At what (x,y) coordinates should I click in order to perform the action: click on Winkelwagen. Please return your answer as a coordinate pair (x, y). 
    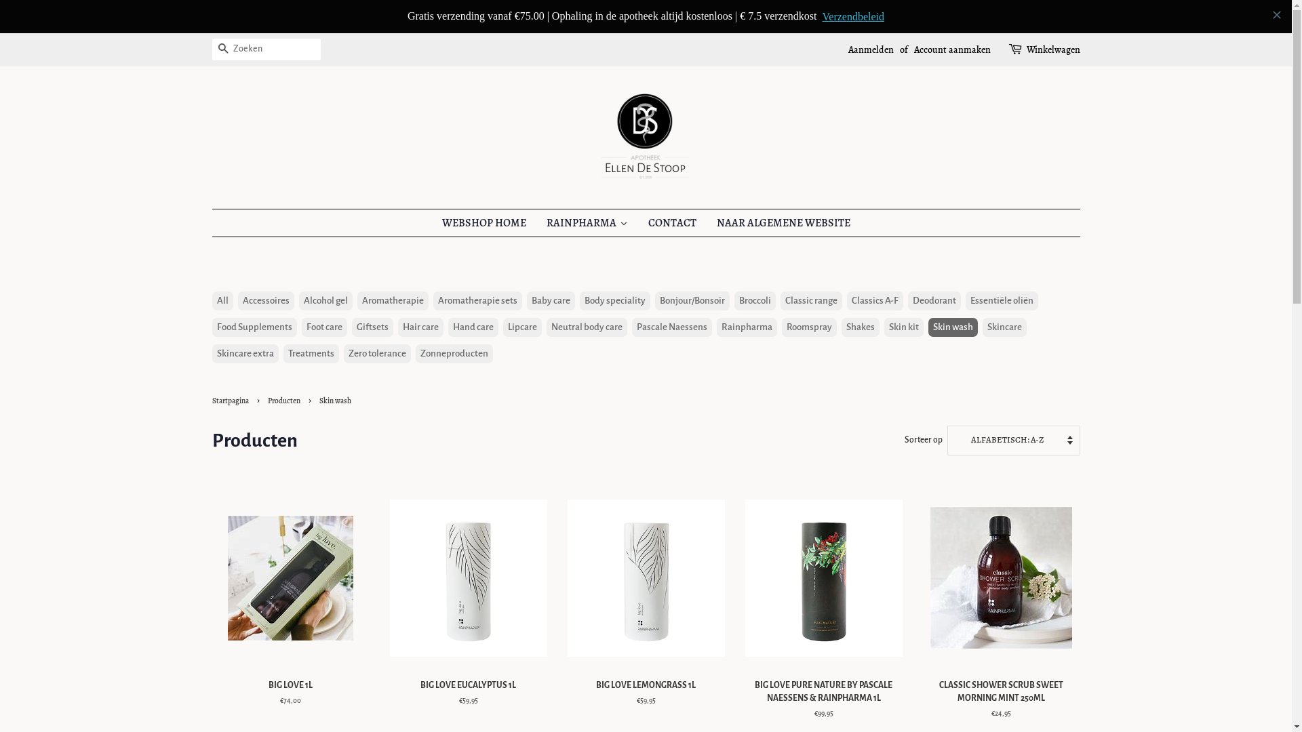
    Looking at the image, I should click on (1054, 17).